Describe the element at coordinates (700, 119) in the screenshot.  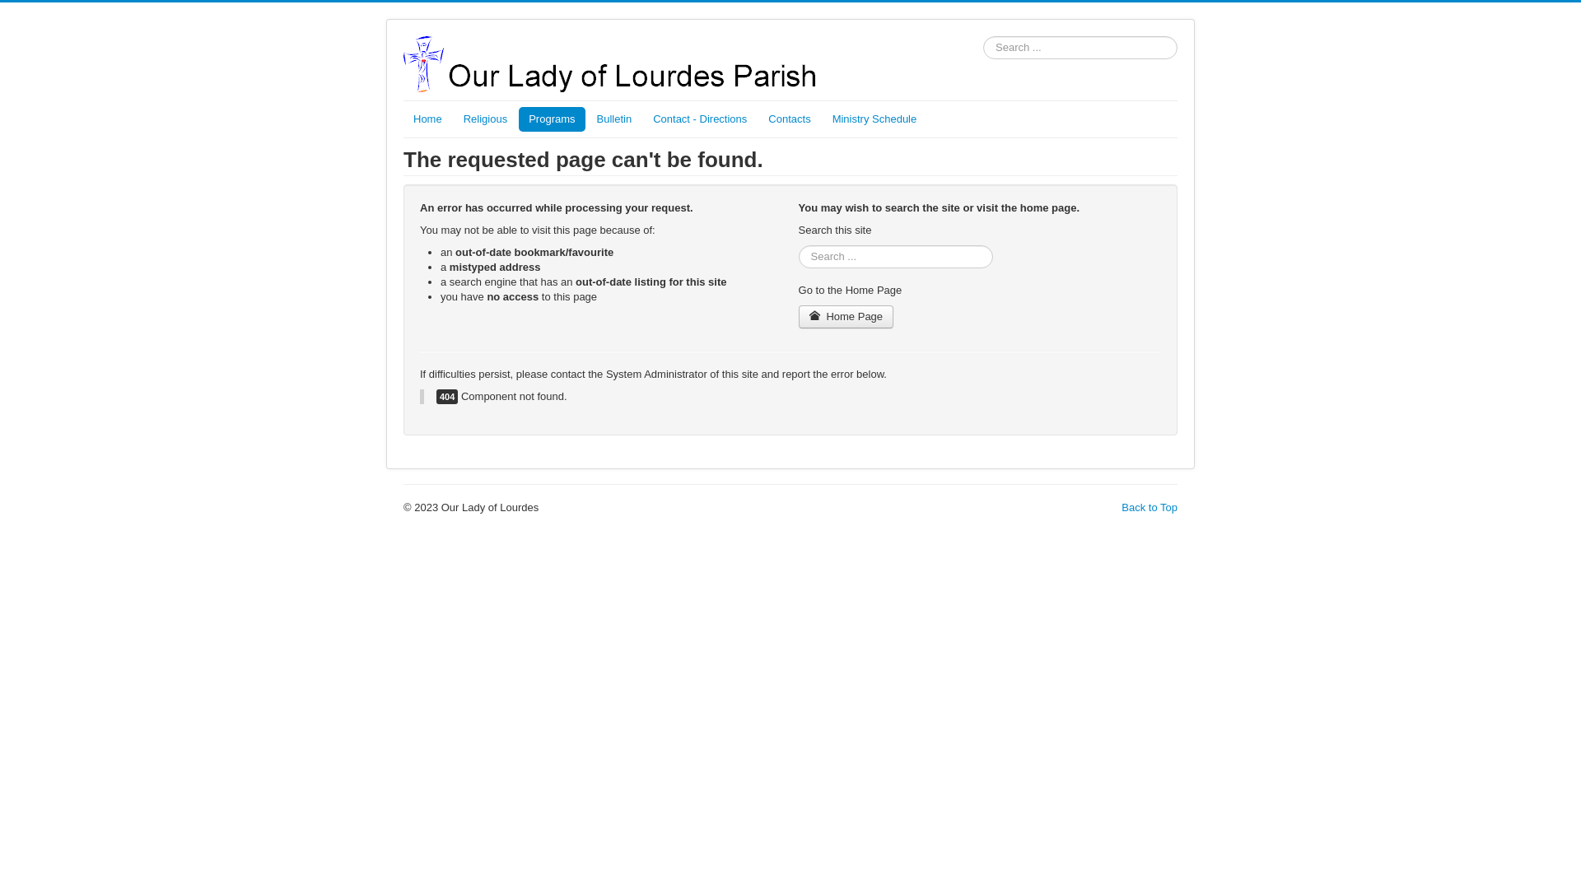
I see `Contact - Directions` at that location.